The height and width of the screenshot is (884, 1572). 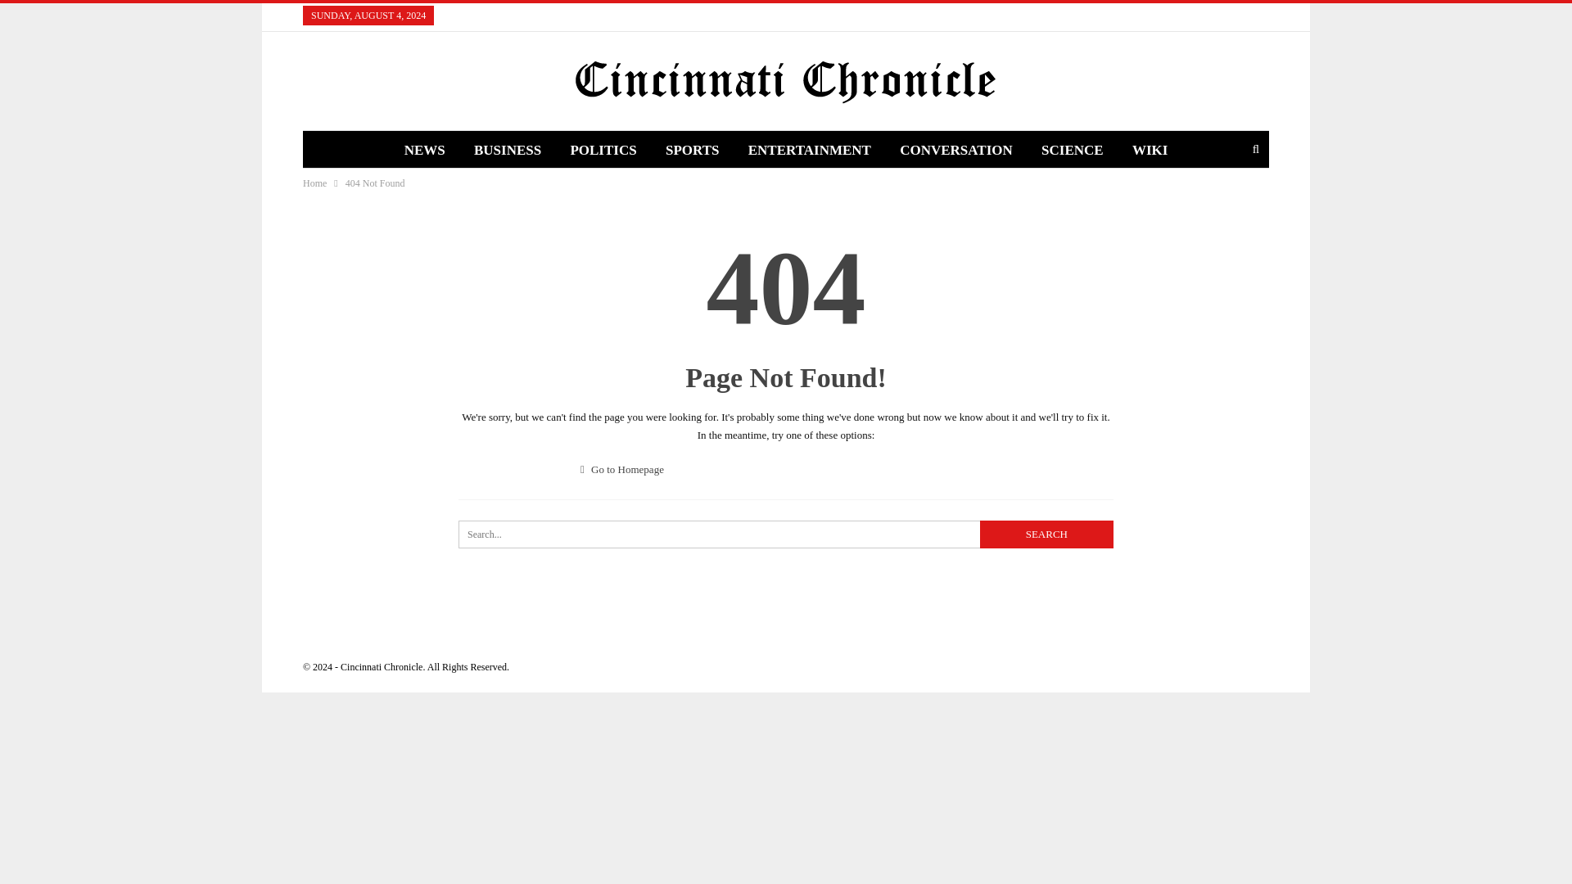 I want to click on Home, so click(x=314, y=183).